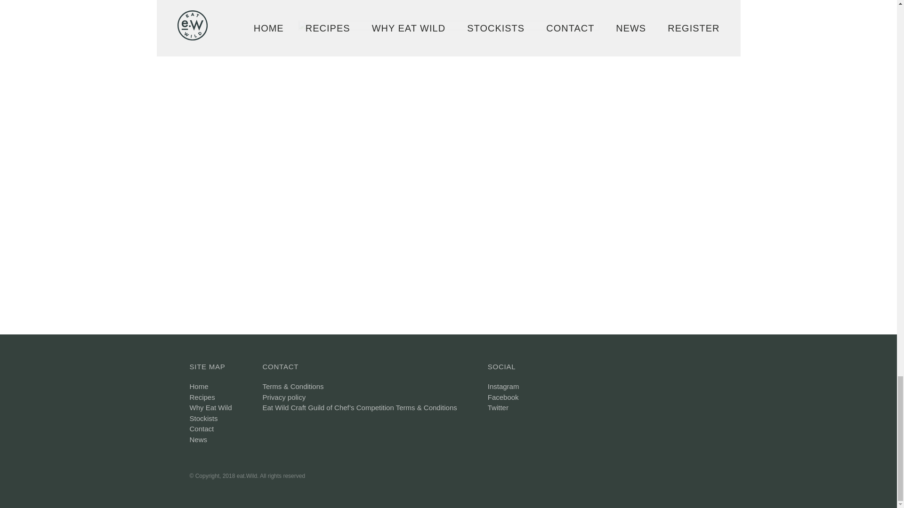 The height and width of the screenshot is (508, 904). I want to click on Privacy policy, so click(284, 397).